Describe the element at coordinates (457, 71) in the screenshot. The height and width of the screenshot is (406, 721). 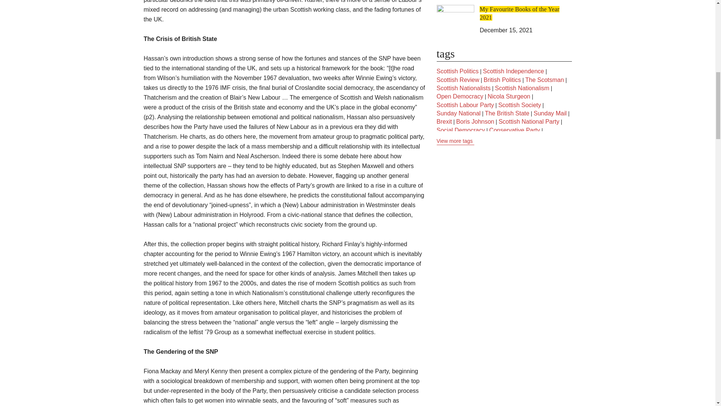
I see `Scottish Politics` at that location.